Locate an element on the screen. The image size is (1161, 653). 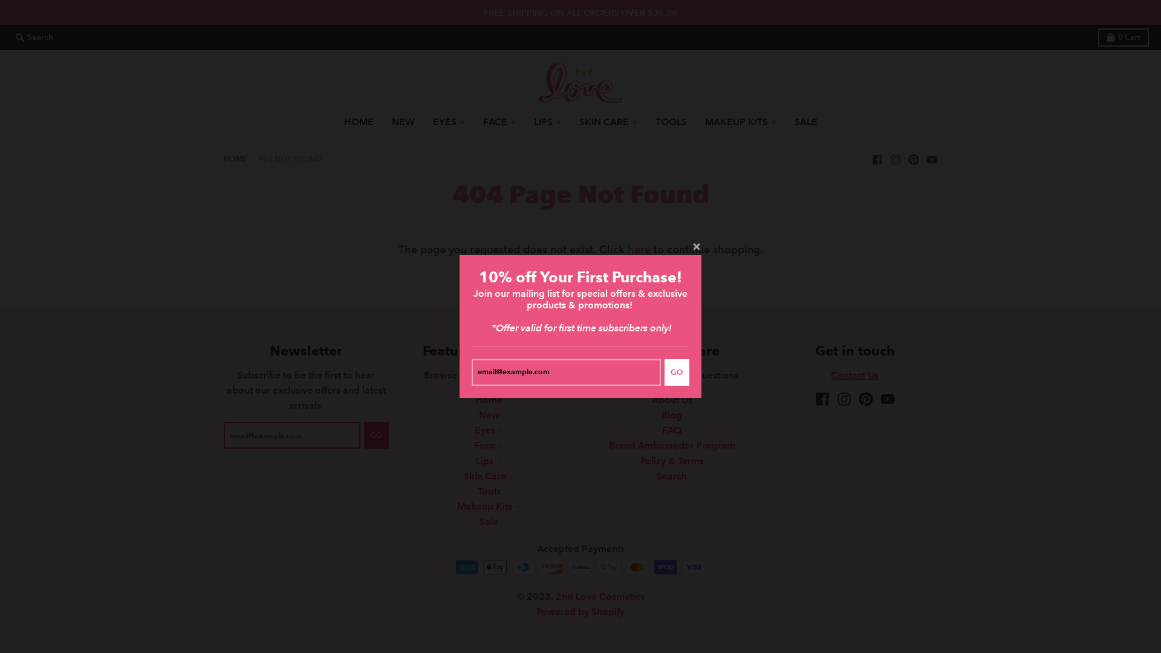
Makeup Kits is located at coordinates (489, 507).